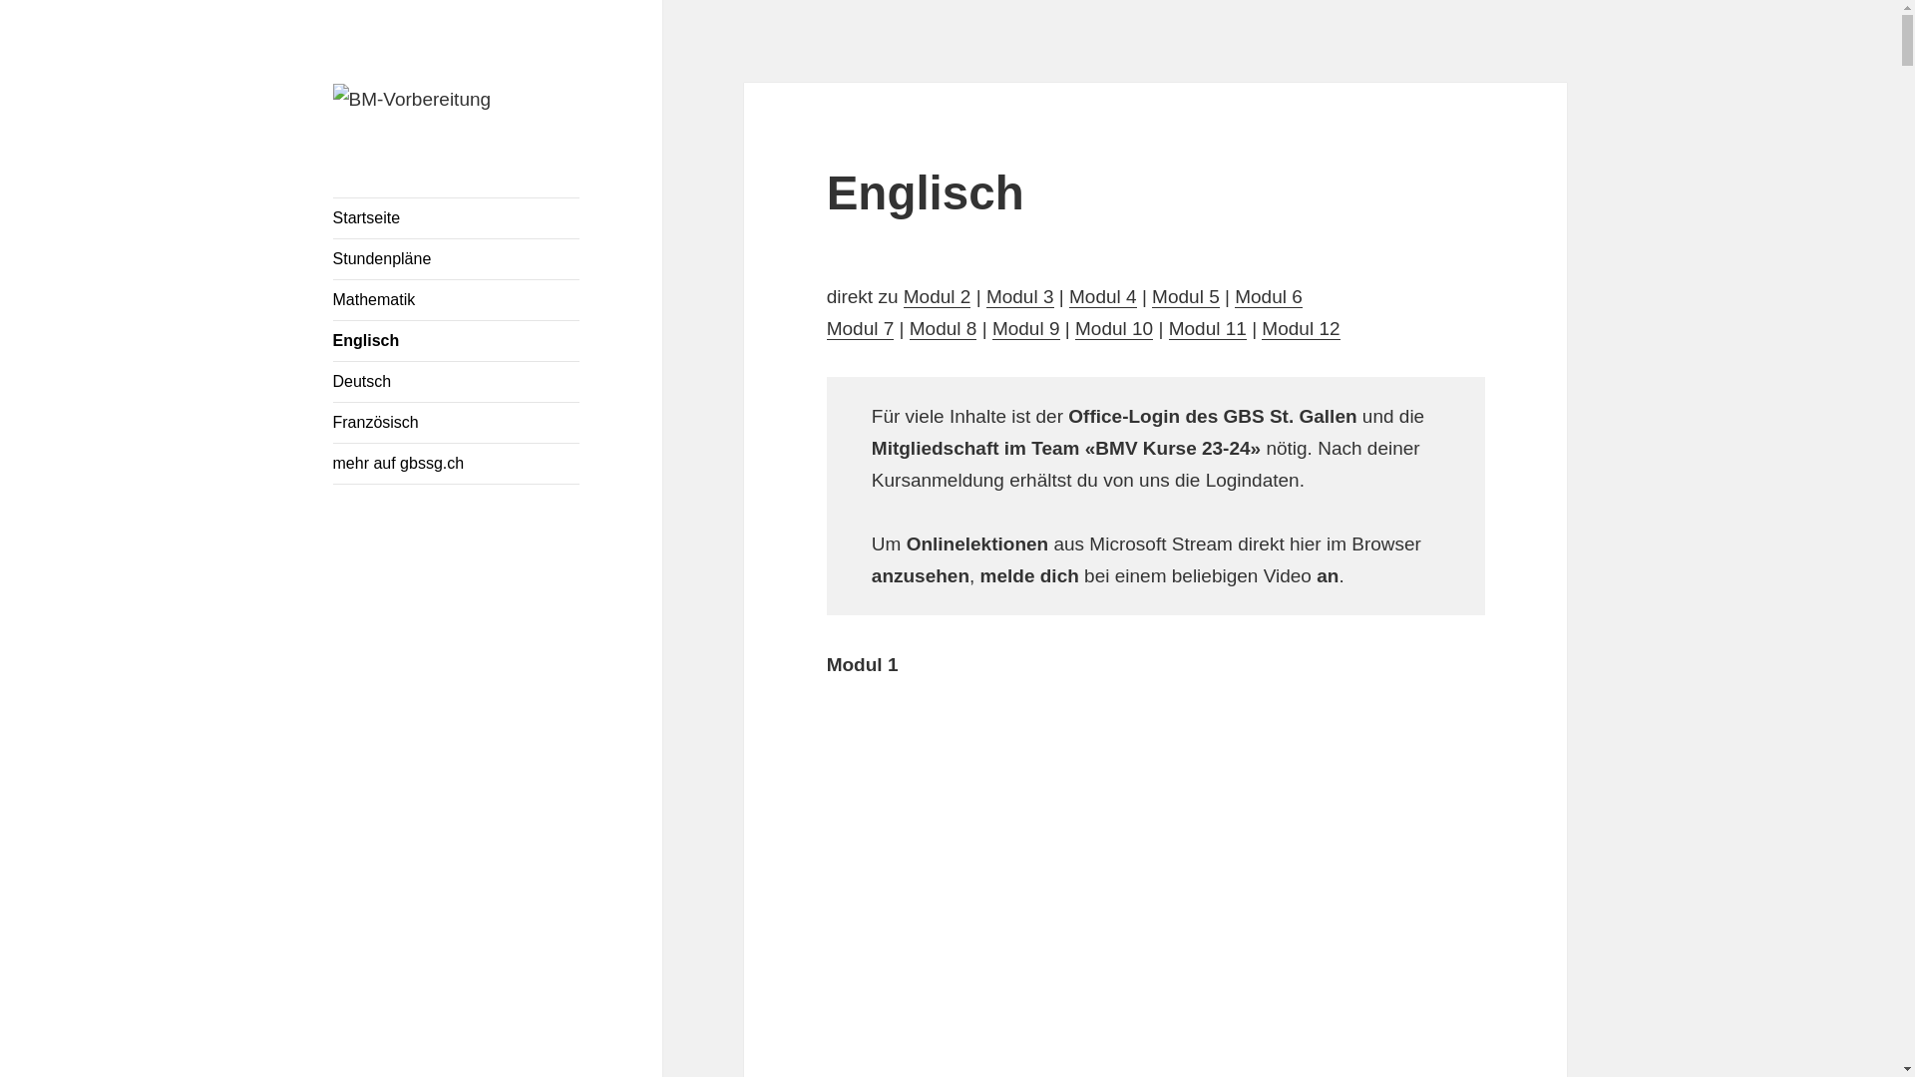  What do you see at coordinates (1103, 297) in the screenshot?
I see `Modul 4` at bounding box center [1103, 297].